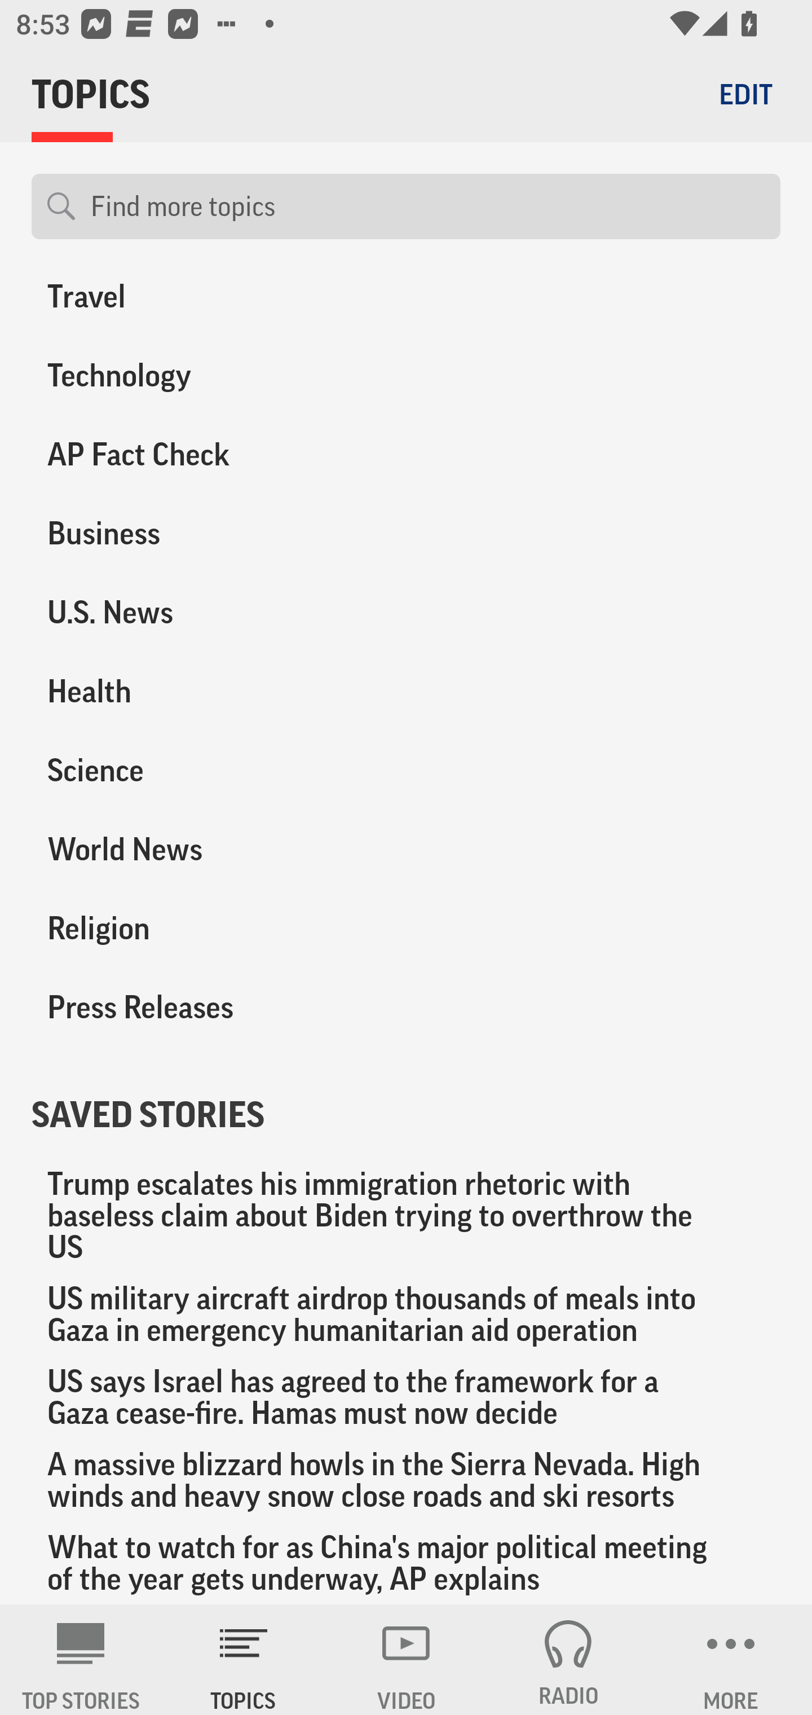  Describe the element at coordinates (406, 1660) in the screenshot. I see `VIDEO` at that location.